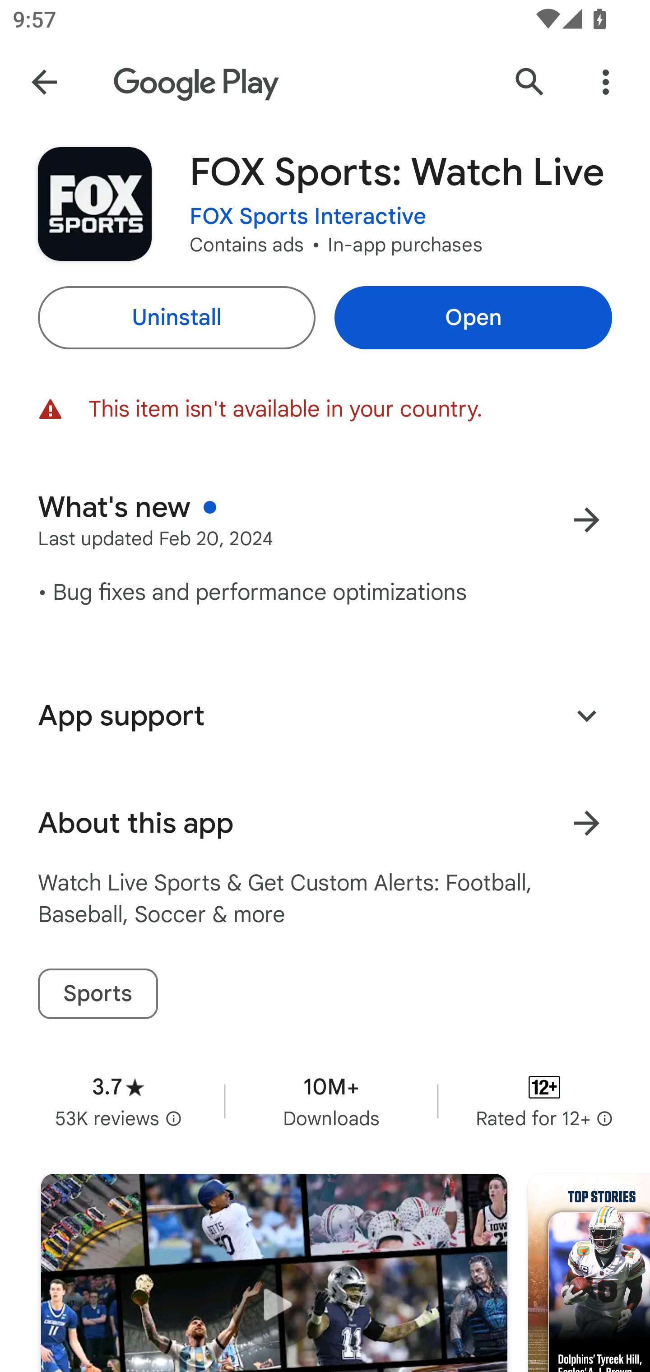  Describe the element at coordinates (586, 520) in the screenshot. I see `More results for What's new` at that location.